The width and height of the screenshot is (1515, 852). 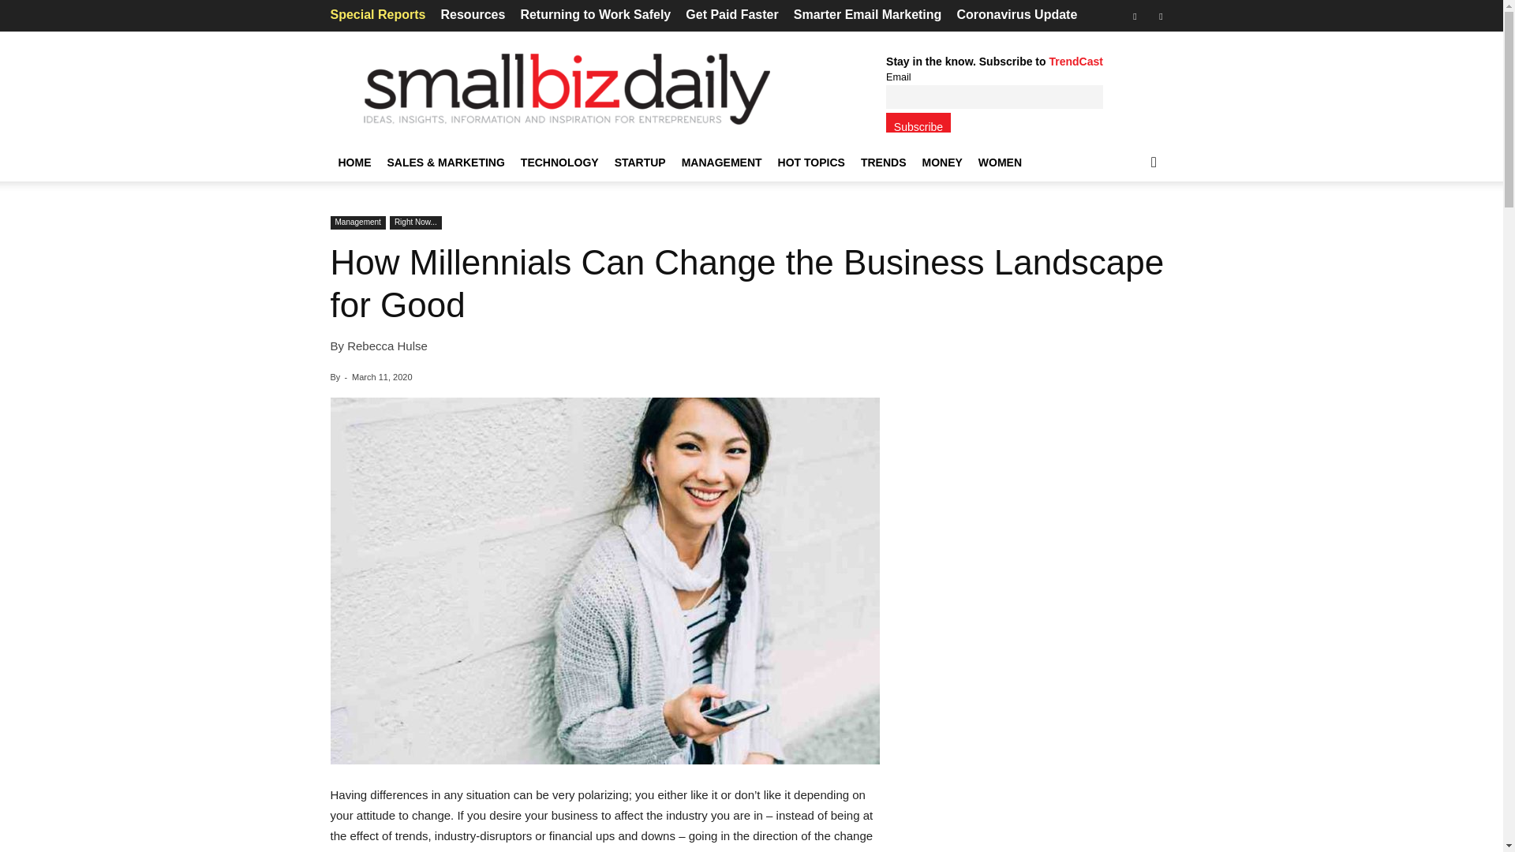 I want to click on WOMEN, so click(x=1001, y=163).